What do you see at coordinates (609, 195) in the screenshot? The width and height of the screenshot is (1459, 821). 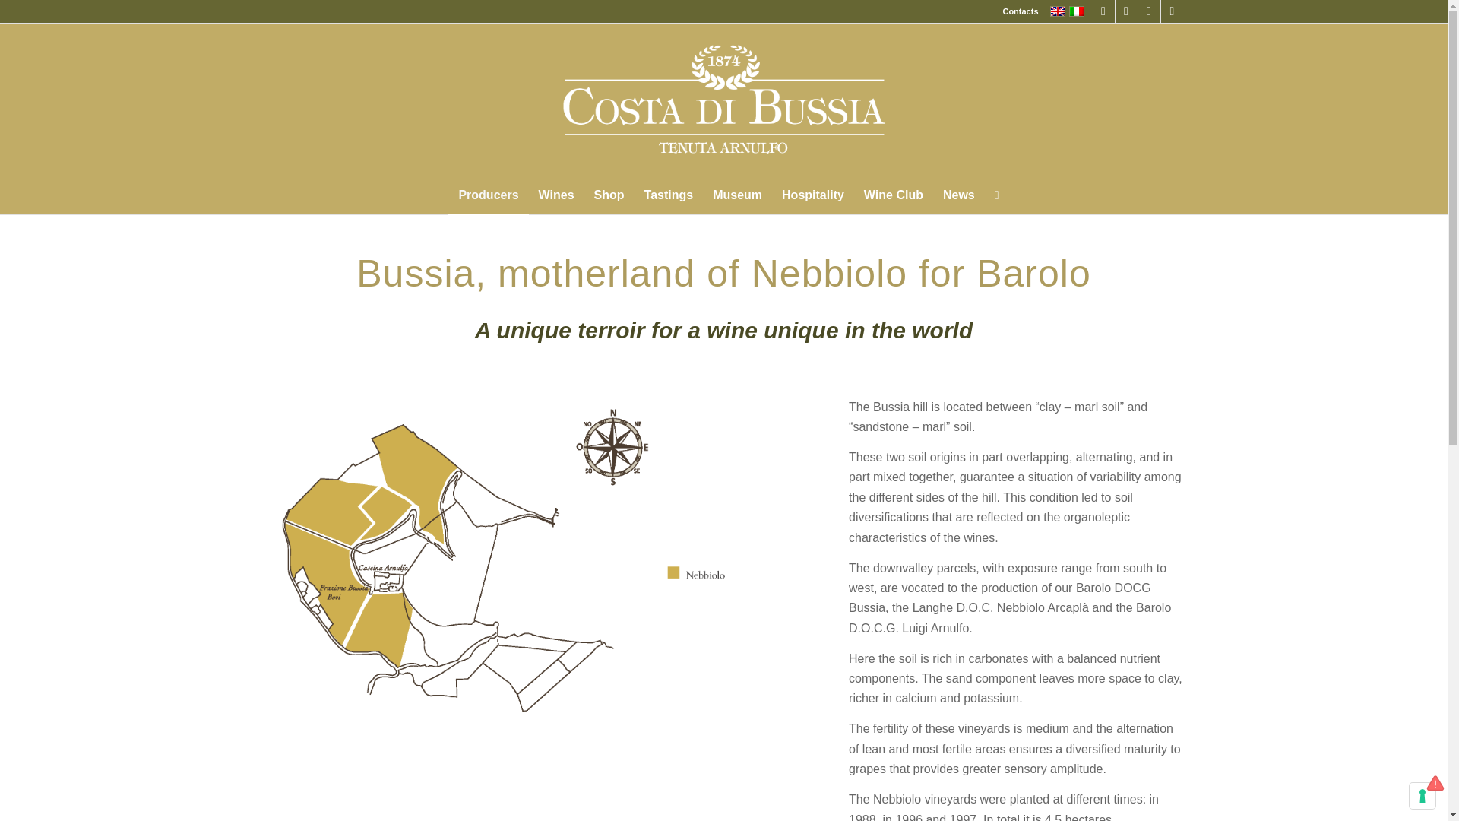 I see `Shop` at bounding box center [609, 195].